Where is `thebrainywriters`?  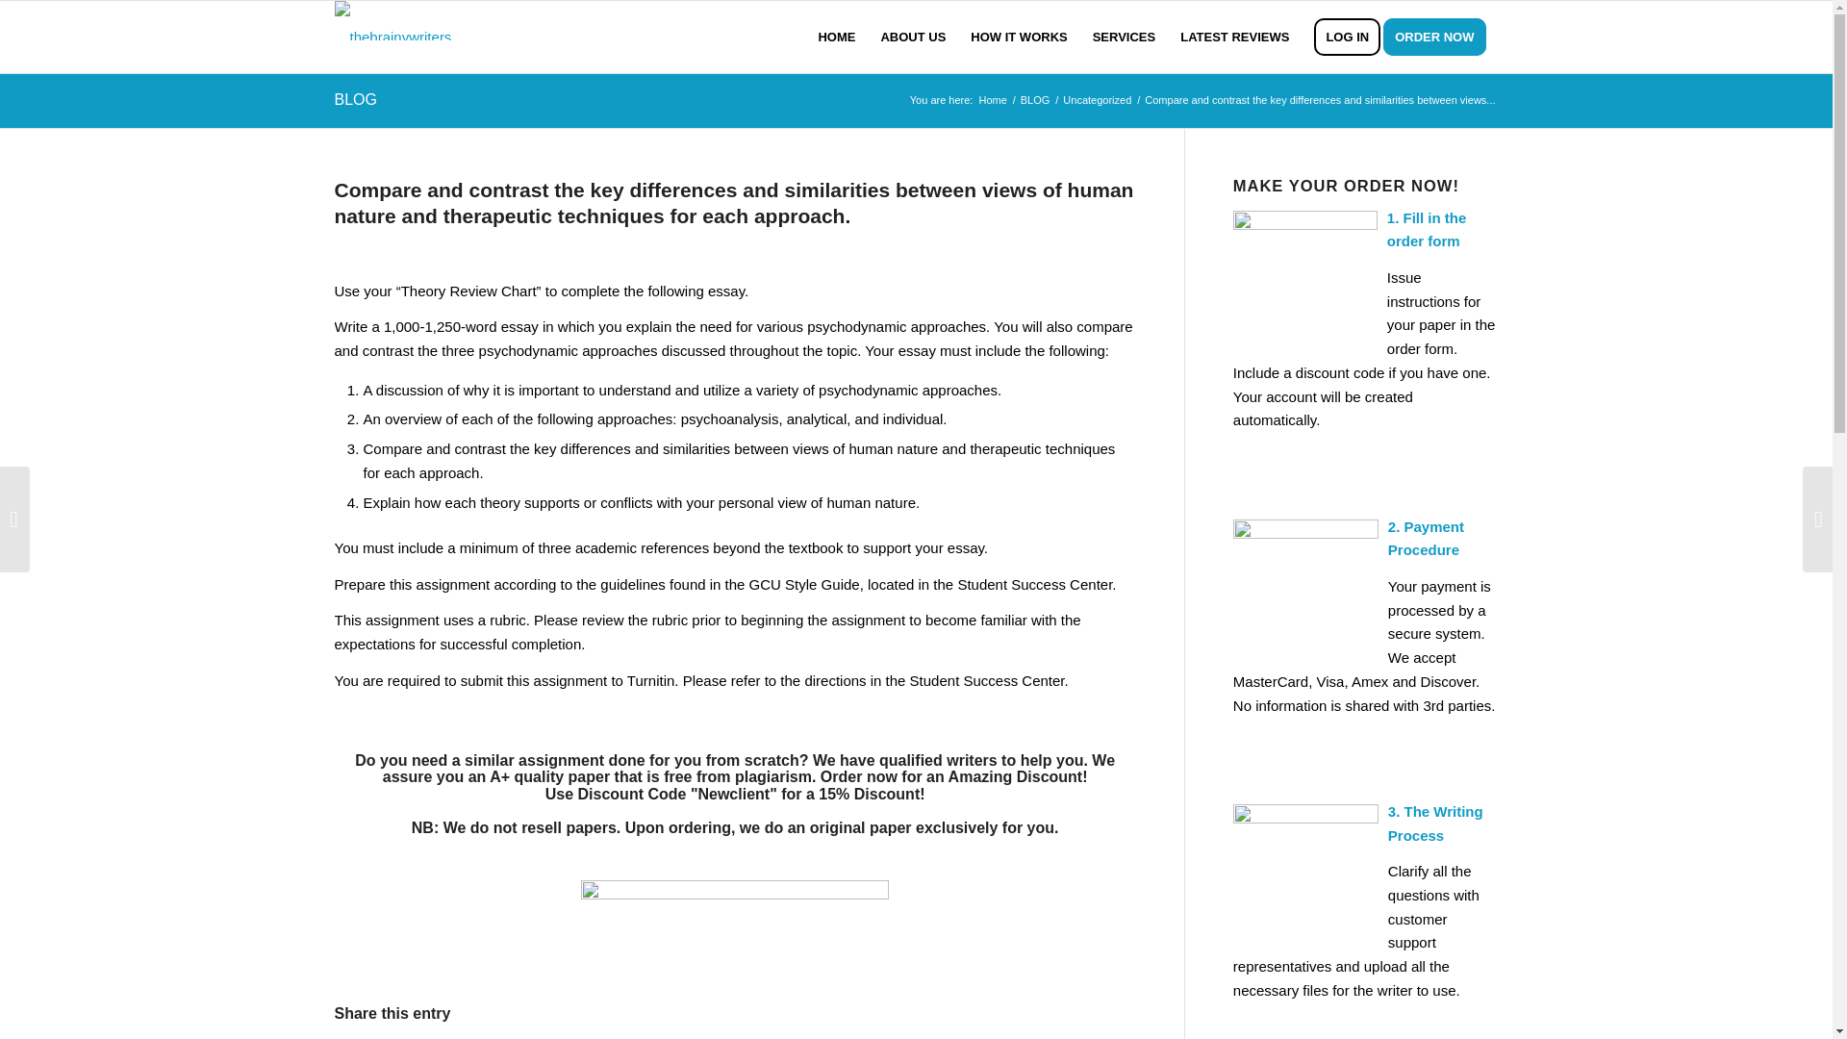
thebrainywriters is located at coordinates (991, 100).